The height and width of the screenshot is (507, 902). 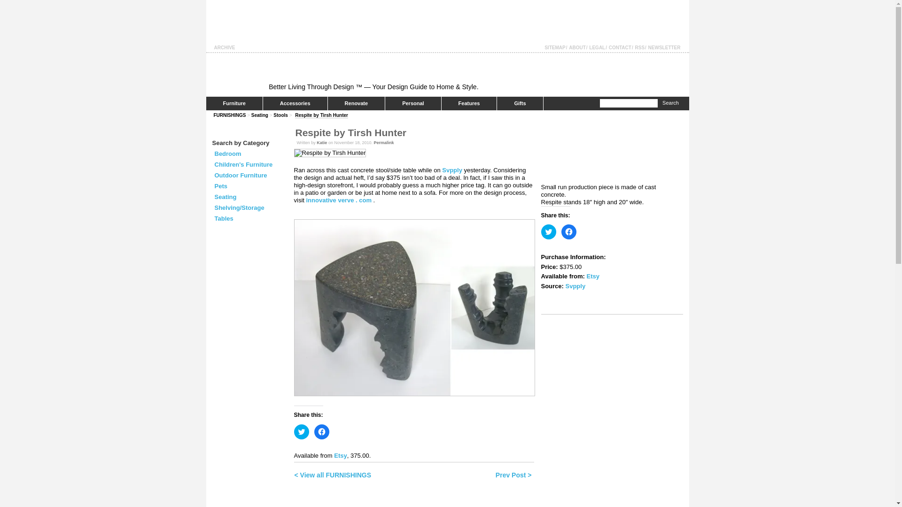 What do you see at coordinates (549, 232) in the screenshot?
I see `Click to share on Twitter` at bounding box center [549, 232].